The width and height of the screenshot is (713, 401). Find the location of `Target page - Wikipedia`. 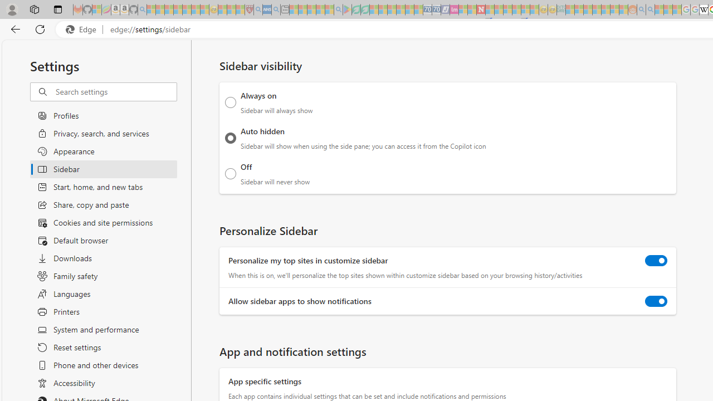

Target page - Wikipedia is located at coordinates (704, 10).